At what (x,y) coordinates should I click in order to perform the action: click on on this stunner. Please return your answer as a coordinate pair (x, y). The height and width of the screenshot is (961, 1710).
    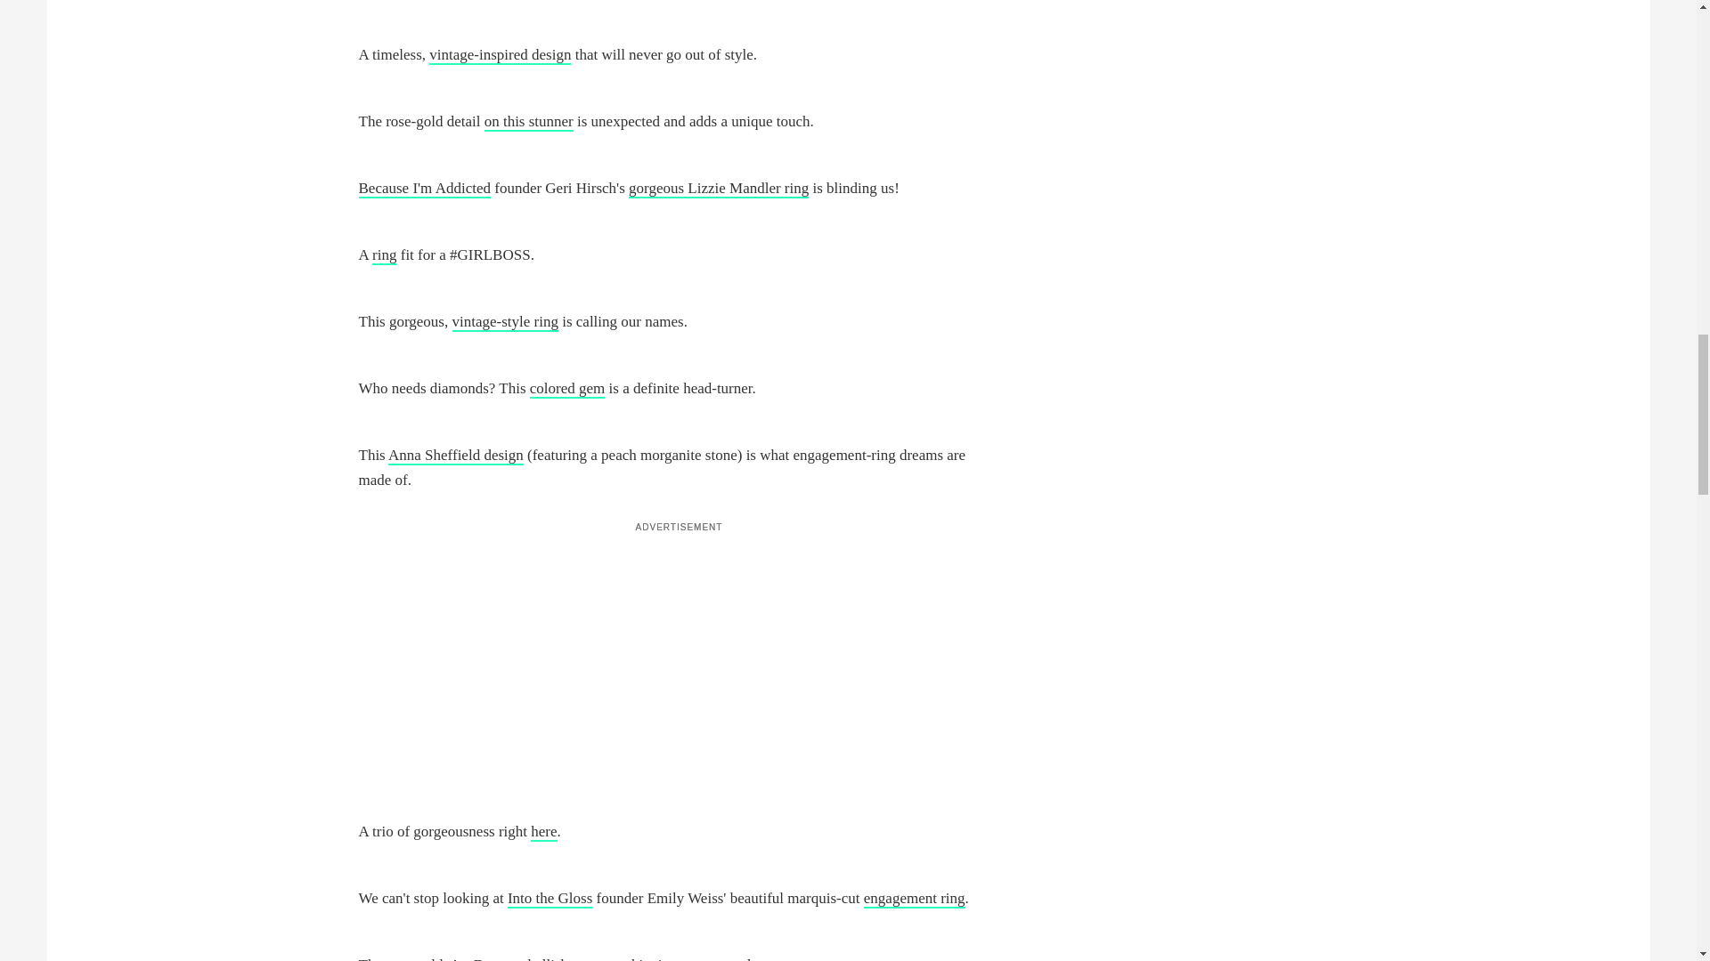
    Looking at the image, I should click on (528, 122).